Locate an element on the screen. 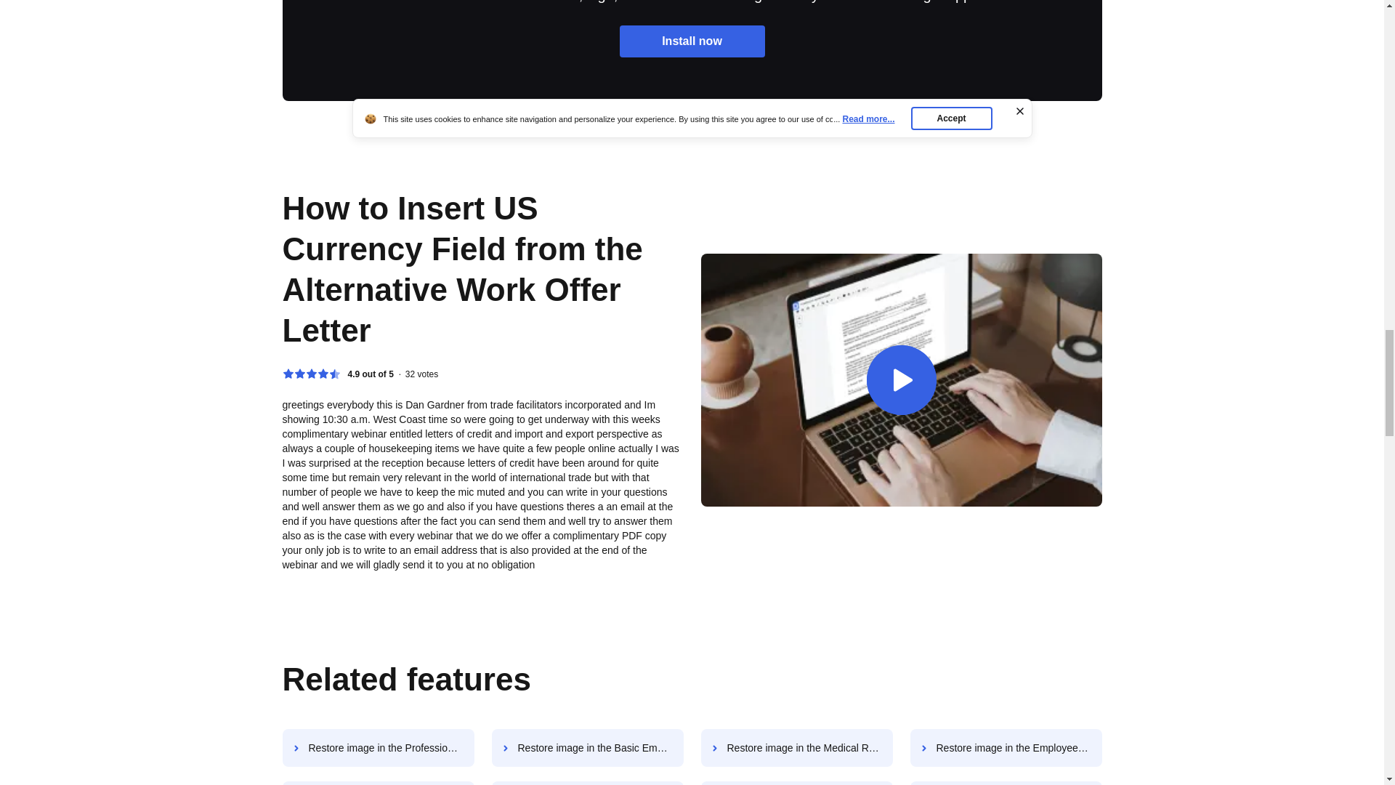 The height and width of the screenshot is (785, 1395). Restore image in the Functional Application is located at coordinates (587, 783).